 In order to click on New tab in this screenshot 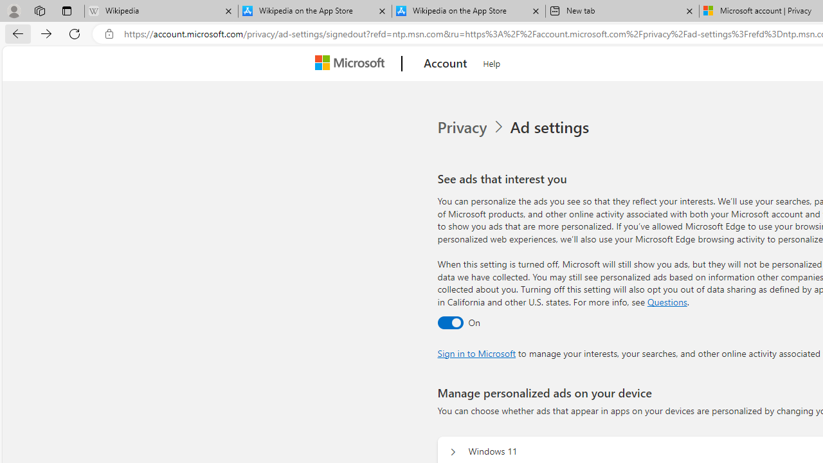, I will do `click(622, 12)`.